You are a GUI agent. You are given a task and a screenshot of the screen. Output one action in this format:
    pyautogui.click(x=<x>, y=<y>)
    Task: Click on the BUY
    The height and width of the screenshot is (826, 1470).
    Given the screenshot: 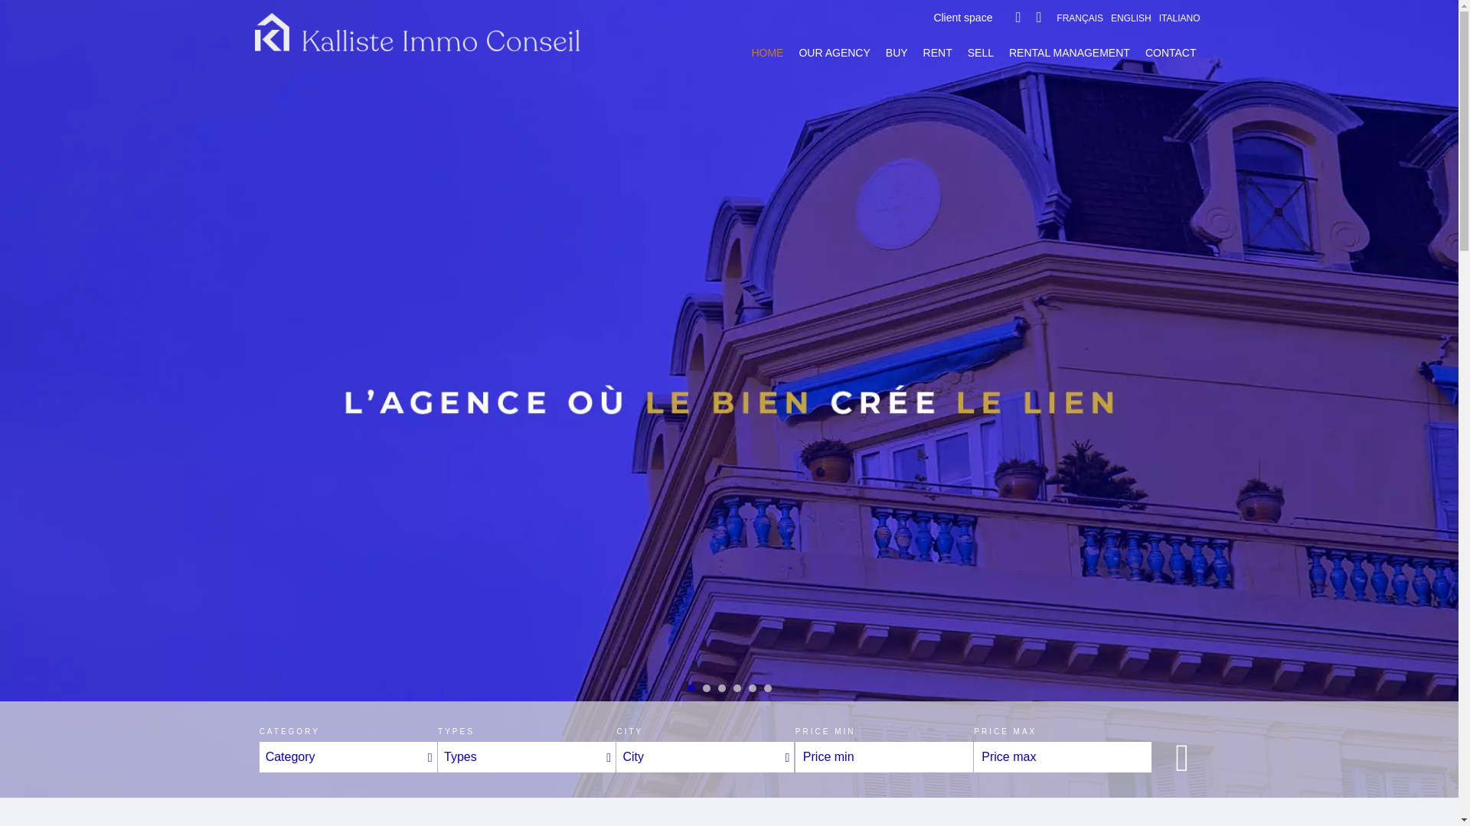 What is the action you would take?
    pyautogui.click(x=897, y=52)
    